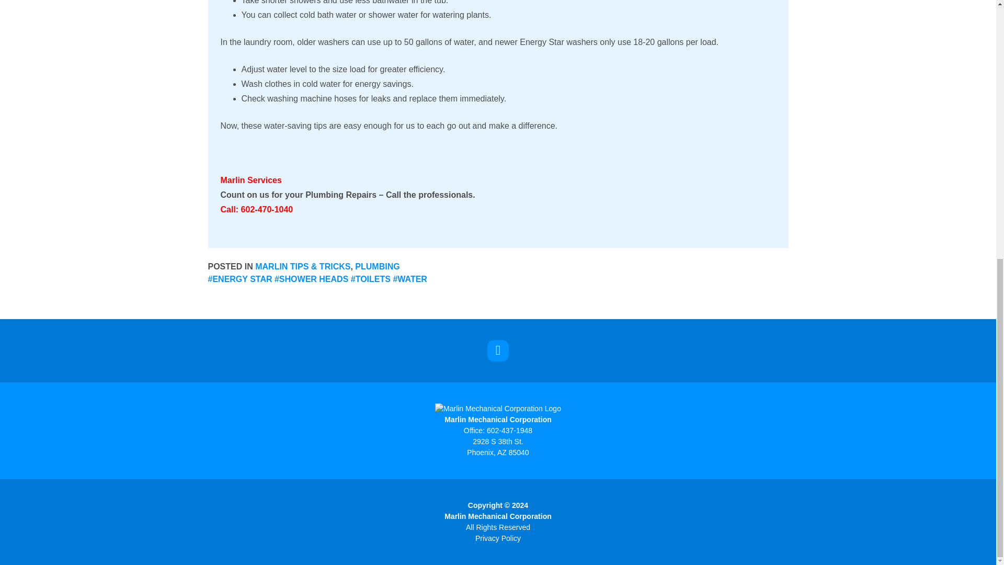 This screenshot has height=565, width=1004. Describe the element at coordinates (498, 351) in the screenshot. I see `Like us on Facebook!` at that location.